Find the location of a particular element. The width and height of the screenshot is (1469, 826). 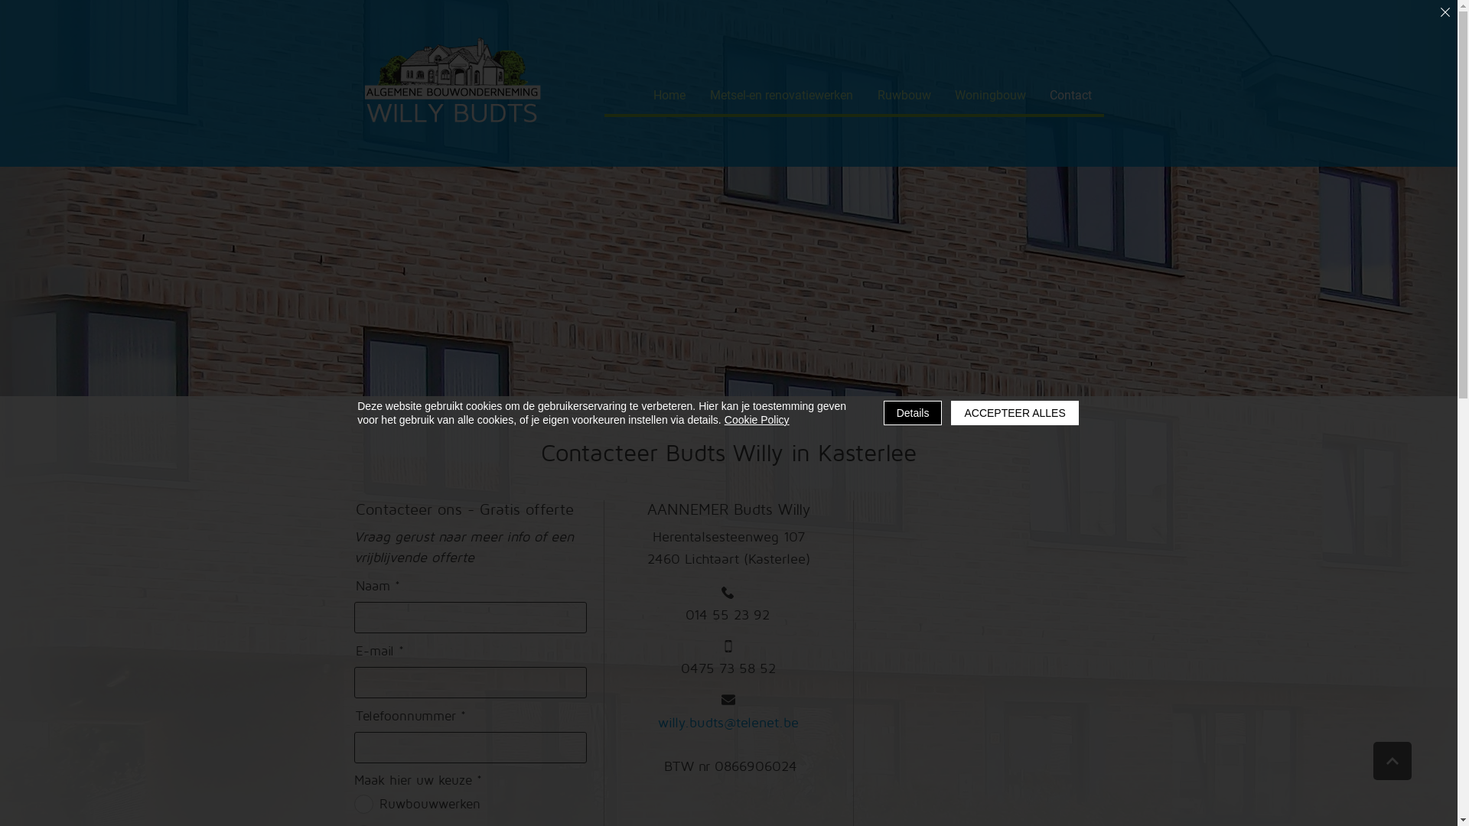

Details is located at coordinates (914, 413).